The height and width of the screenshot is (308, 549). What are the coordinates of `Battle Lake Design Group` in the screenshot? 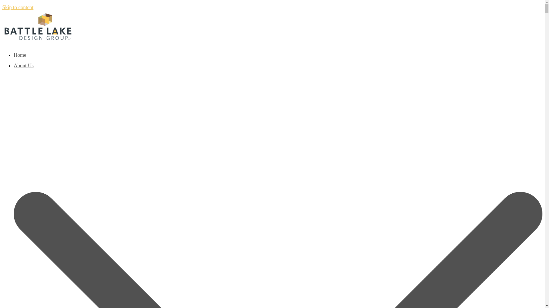 It's located at (38, 40).